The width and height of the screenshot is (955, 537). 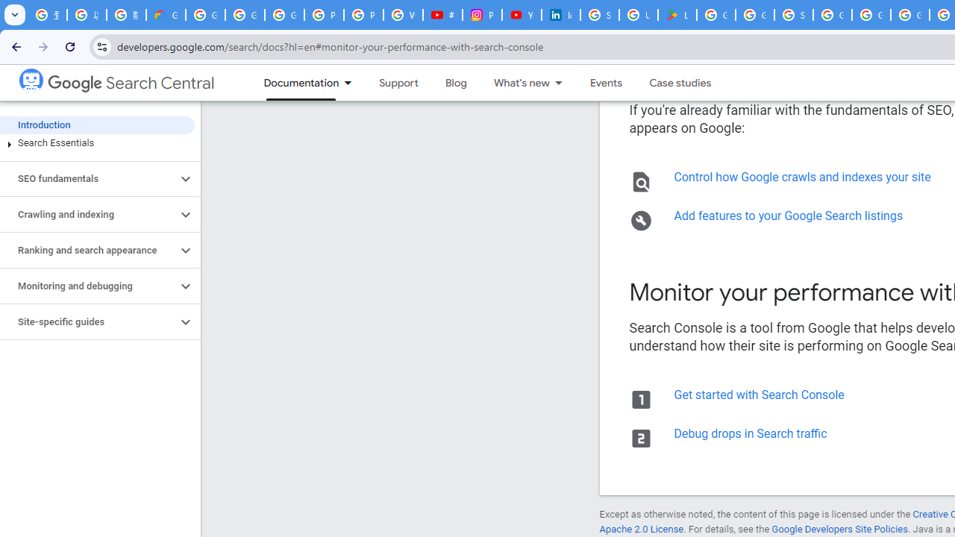 What do you see at coordinates (788, 216) in the screenshot?
I see `Add features to your Google Search listings` at bounding box center [788, 216].